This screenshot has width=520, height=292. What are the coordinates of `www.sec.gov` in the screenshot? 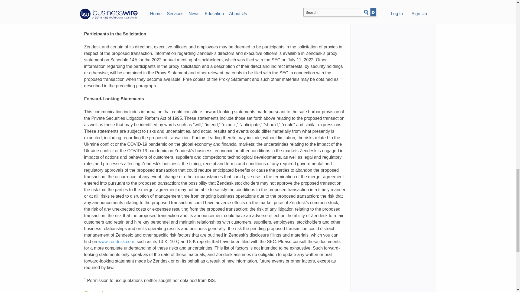 It's located at (189, 8).